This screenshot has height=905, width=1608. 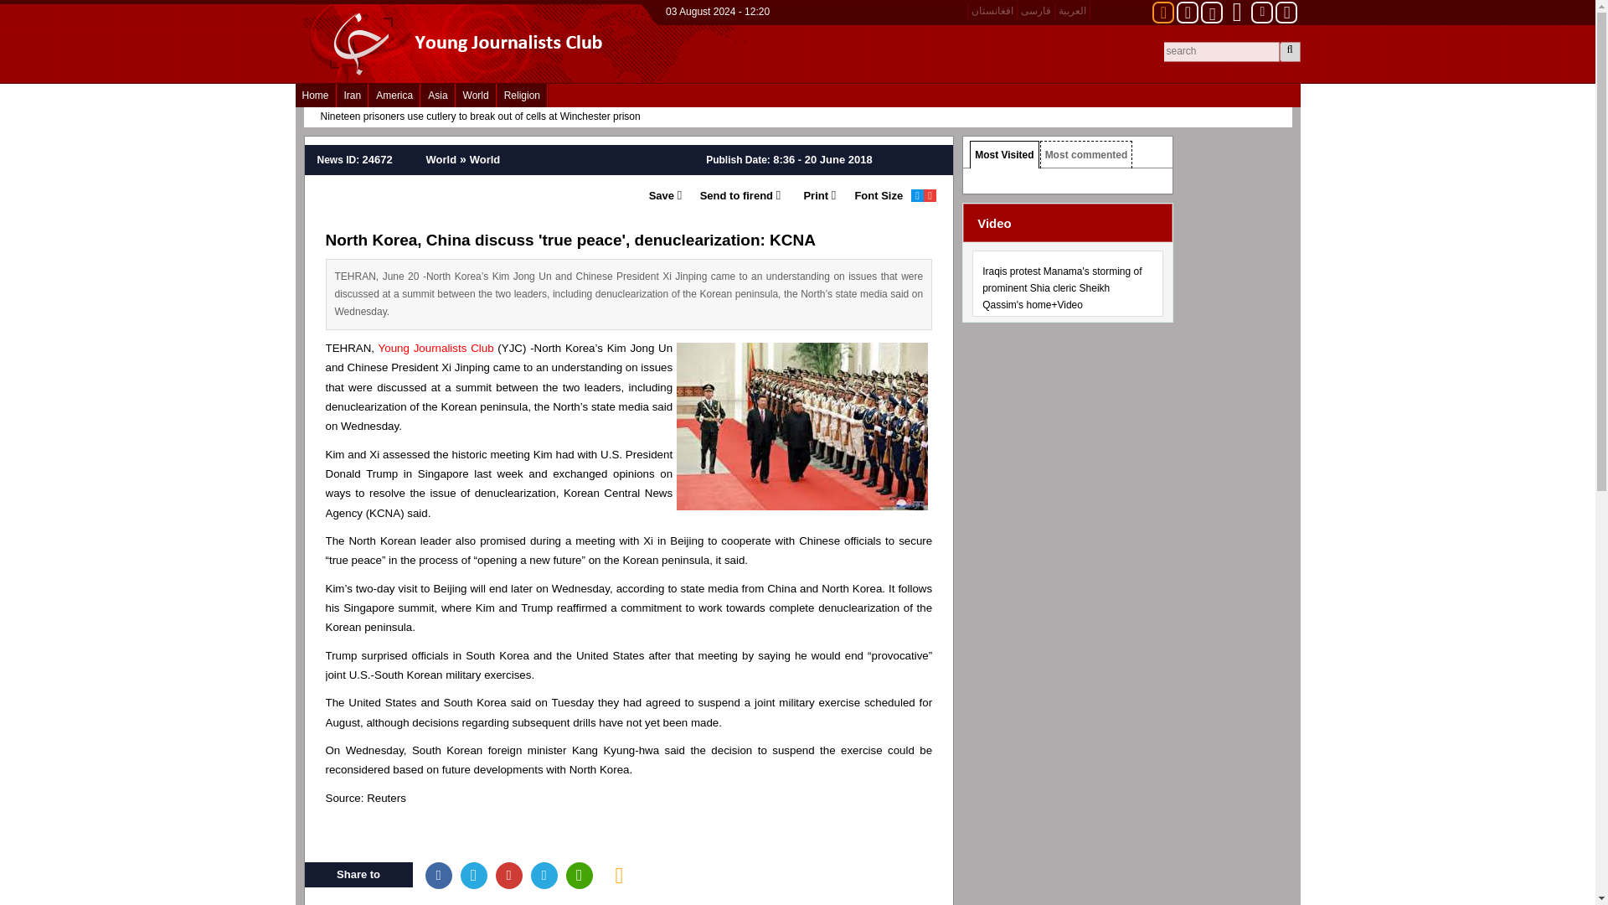 What do you see at coordinates (353, 96) in the screenshot?
I see `Iran` at bounding box center [353, 96].